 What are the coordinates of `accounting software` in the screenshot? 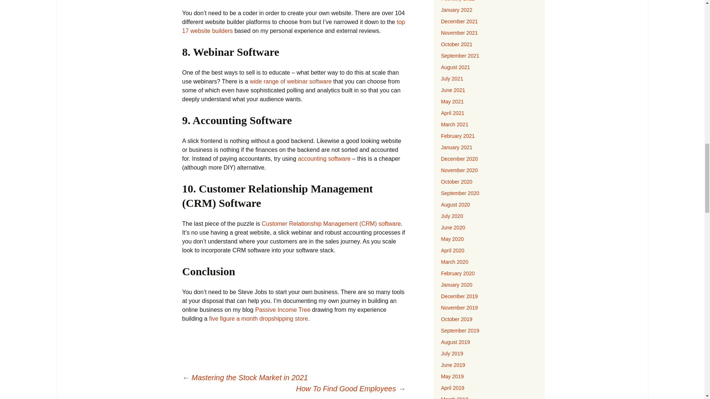 It's located at (324, 159).